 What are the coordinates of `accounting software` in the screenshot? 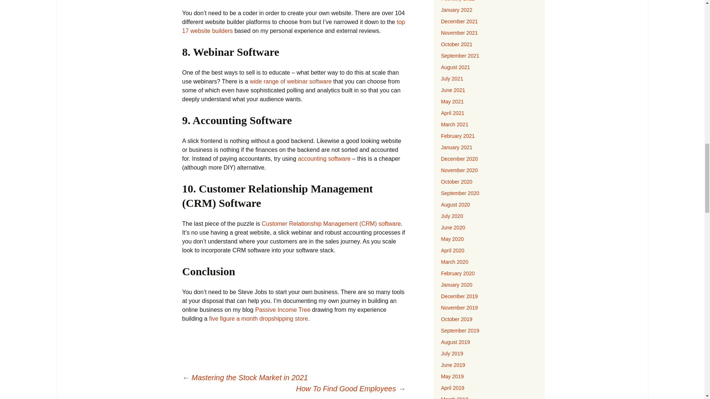 It's located at (324, 159).